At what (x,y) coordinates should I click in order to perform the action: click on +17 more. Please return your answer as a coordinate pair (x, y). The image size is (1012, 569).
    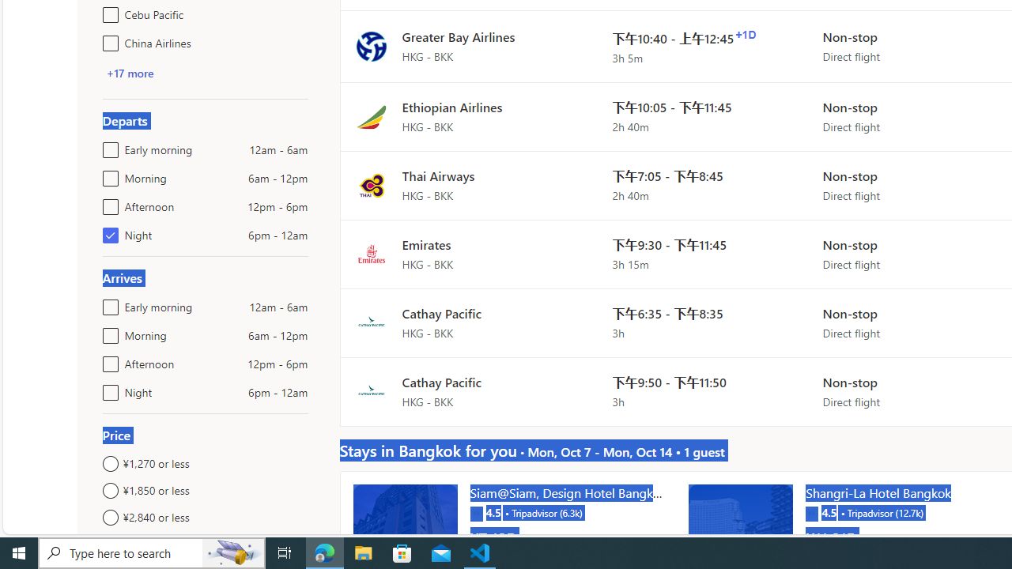
    Looking at the image, I should click on (130, 73).